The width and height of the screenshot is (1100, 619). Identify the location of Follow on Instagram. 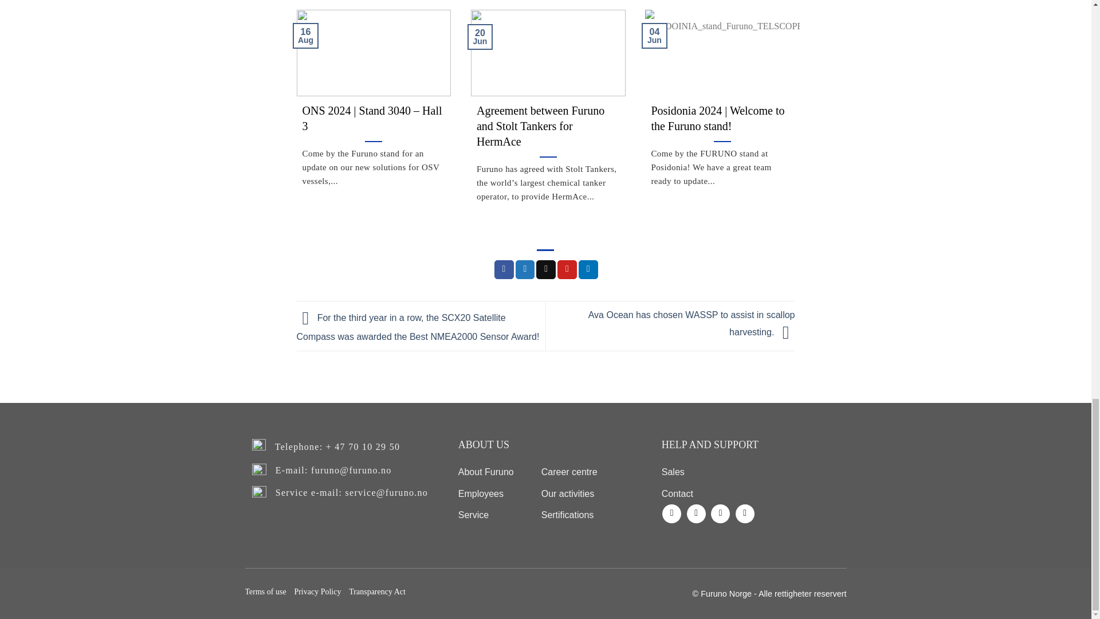
(696, 514).